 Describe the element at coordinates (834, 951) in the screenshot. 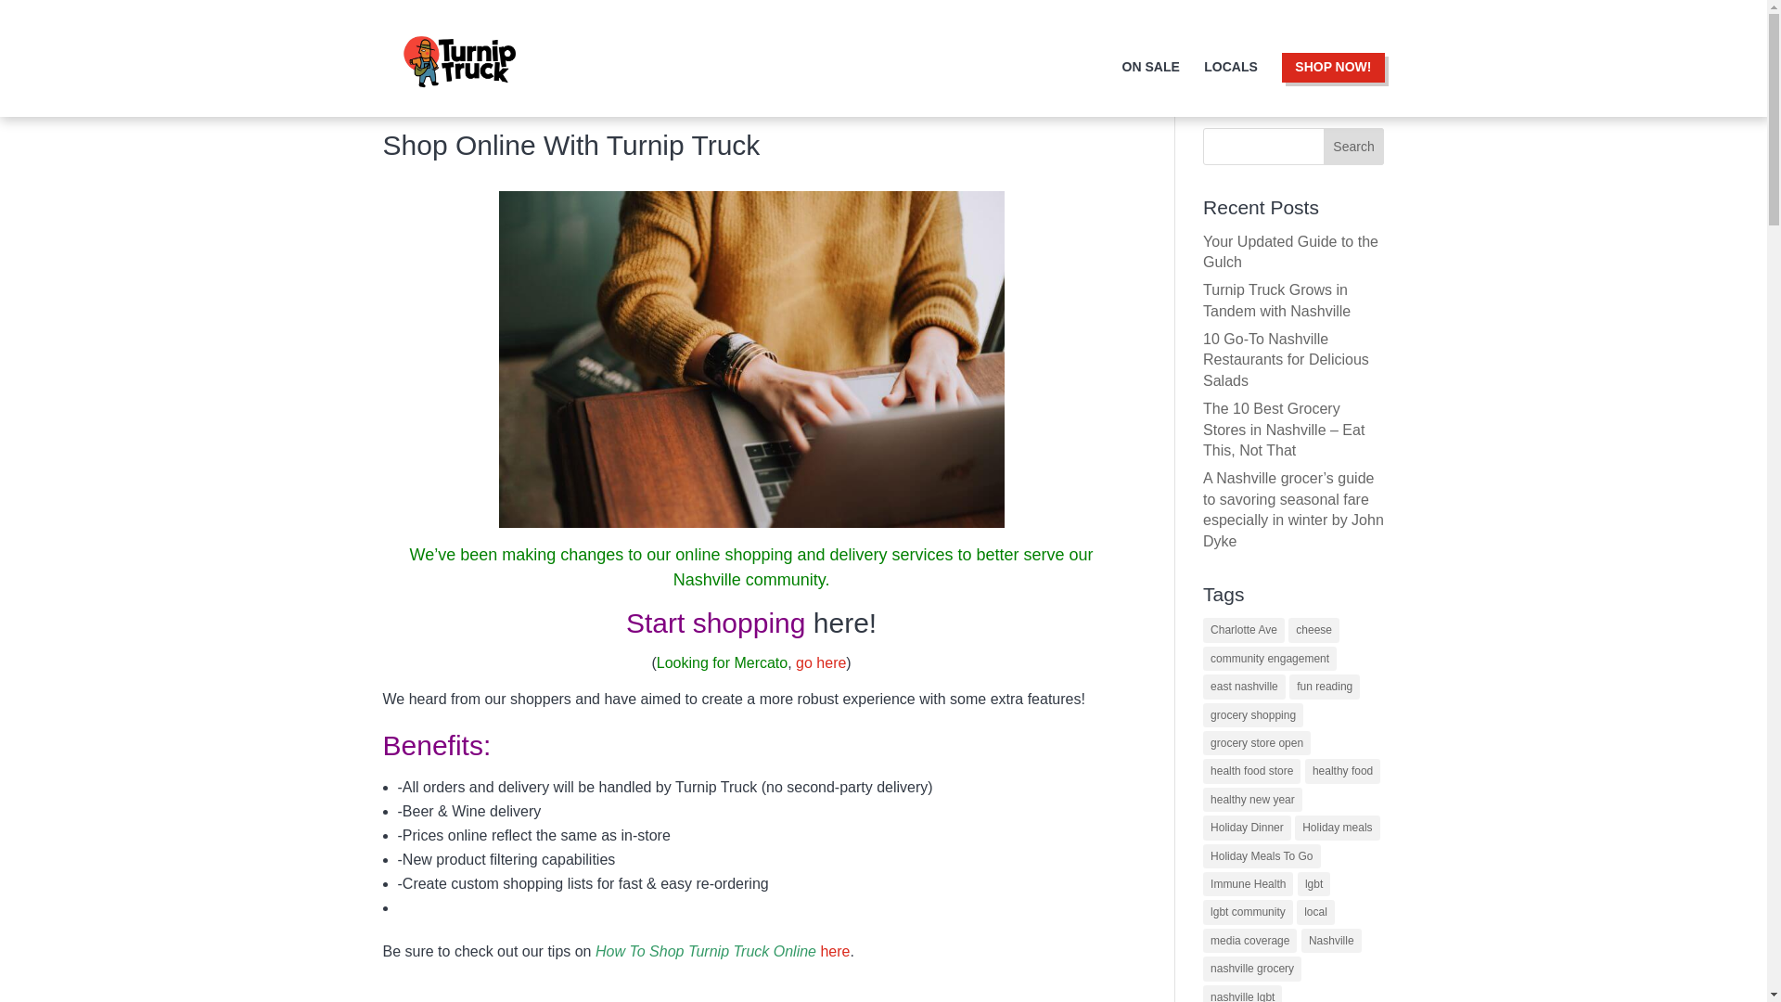

I see `here` at that location.